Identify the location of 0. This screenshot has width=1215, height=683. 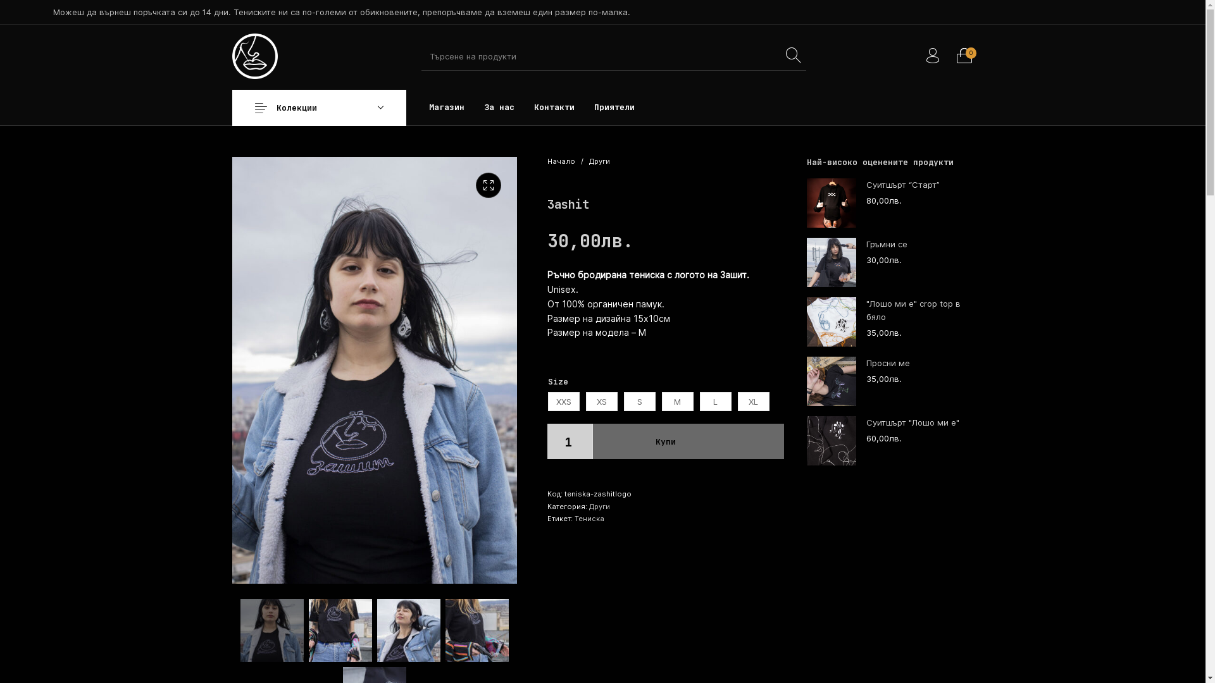
(964, 56).